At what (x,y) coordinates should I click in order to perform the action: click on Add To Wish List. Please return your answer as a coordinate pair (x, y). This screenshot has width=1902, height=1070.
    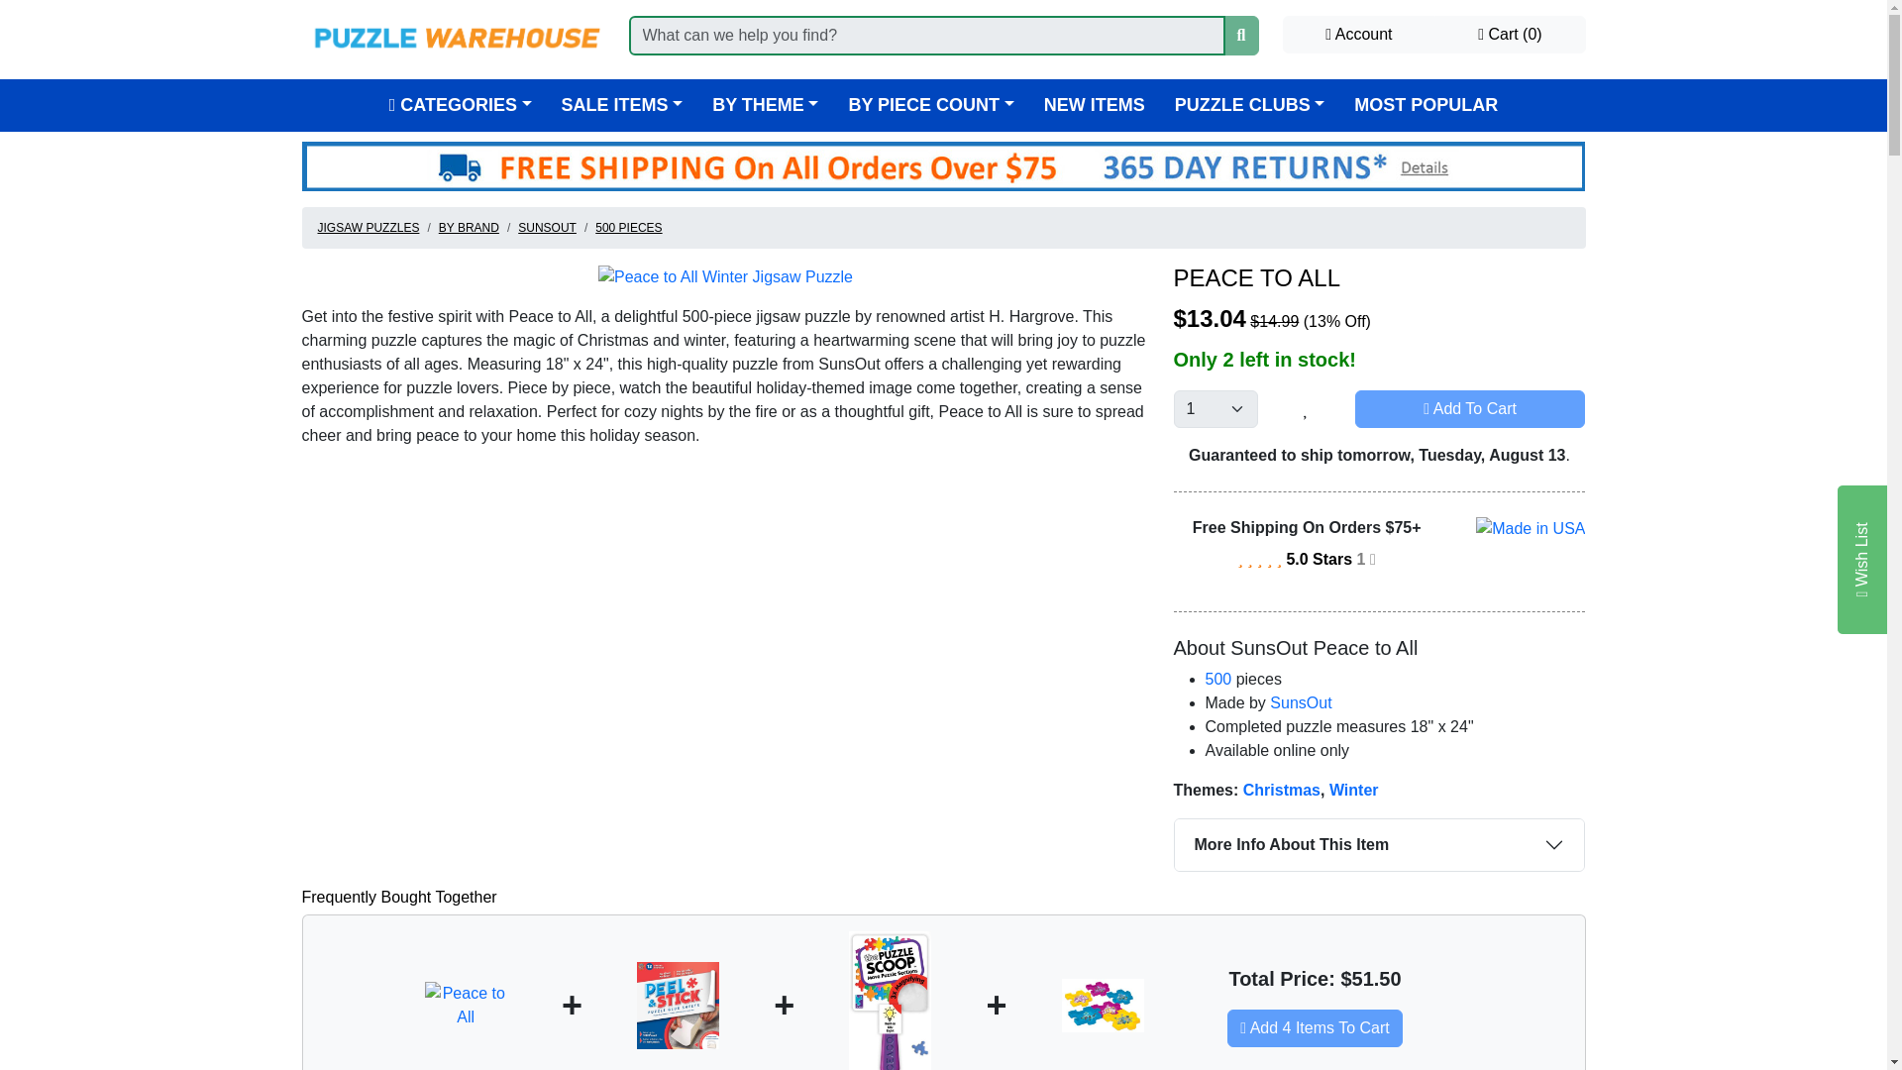
    Looking at the image, I should click on (1306, 409).